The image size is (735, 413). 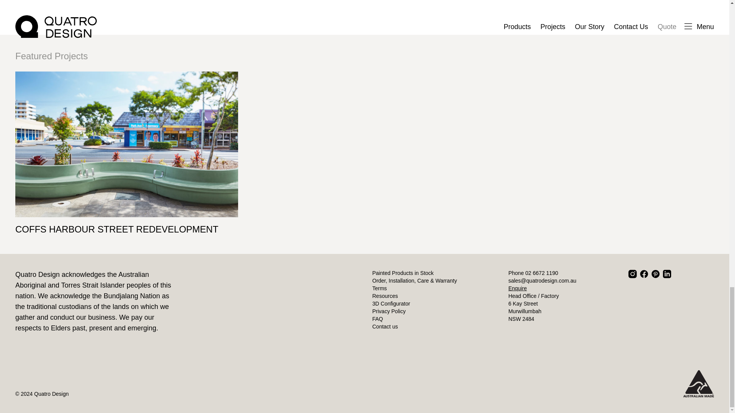 What do you see at coordinates (667, 274) in the screenshot?
I see `LinkedIn` at bounding box center [667, 274].